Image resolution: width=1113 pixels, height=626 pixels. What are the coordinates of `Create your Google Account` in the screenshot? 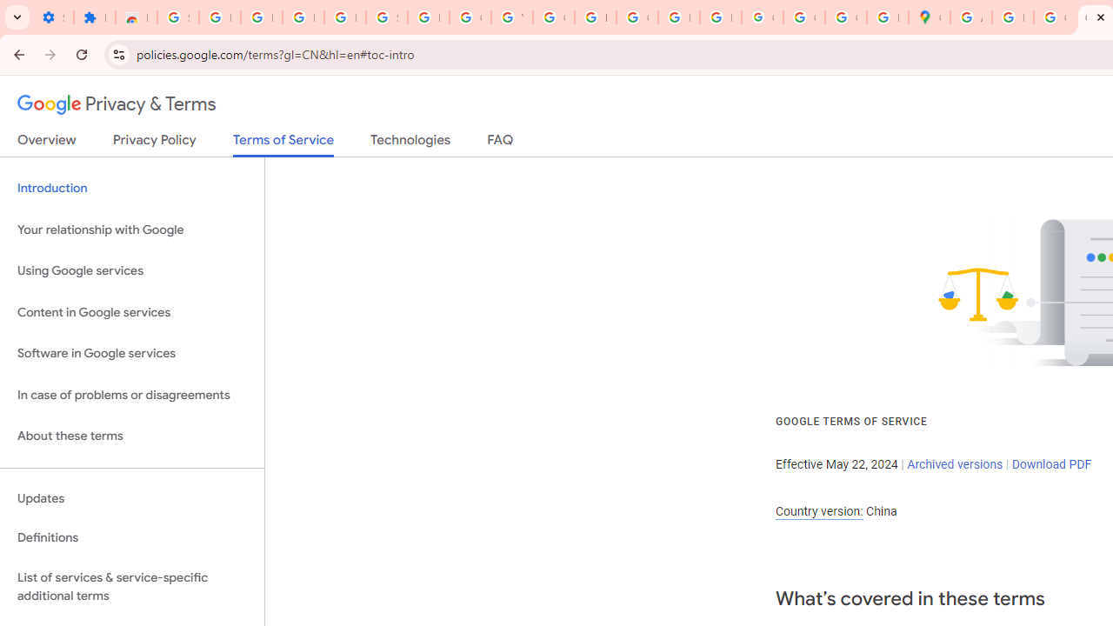 It's located at (1054, 17).